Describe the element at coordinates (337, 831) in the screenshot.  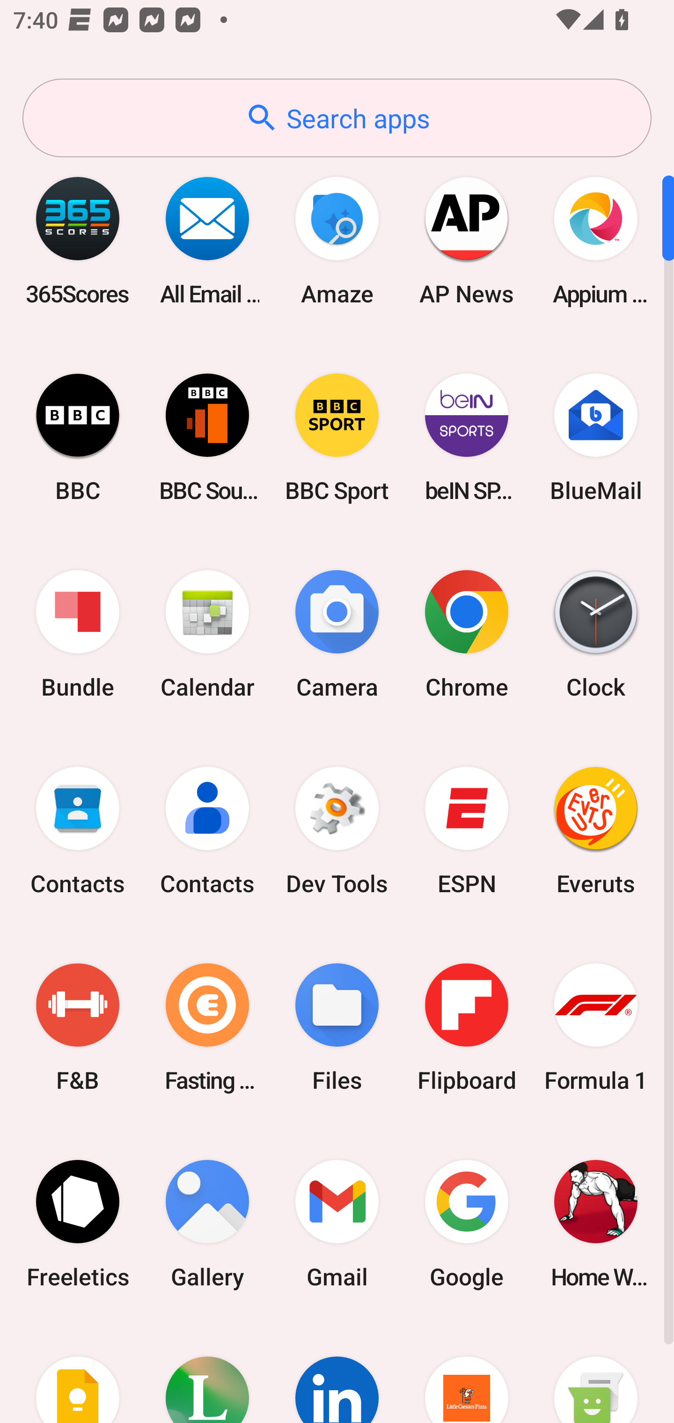
I see `Dev Tools` at that location.